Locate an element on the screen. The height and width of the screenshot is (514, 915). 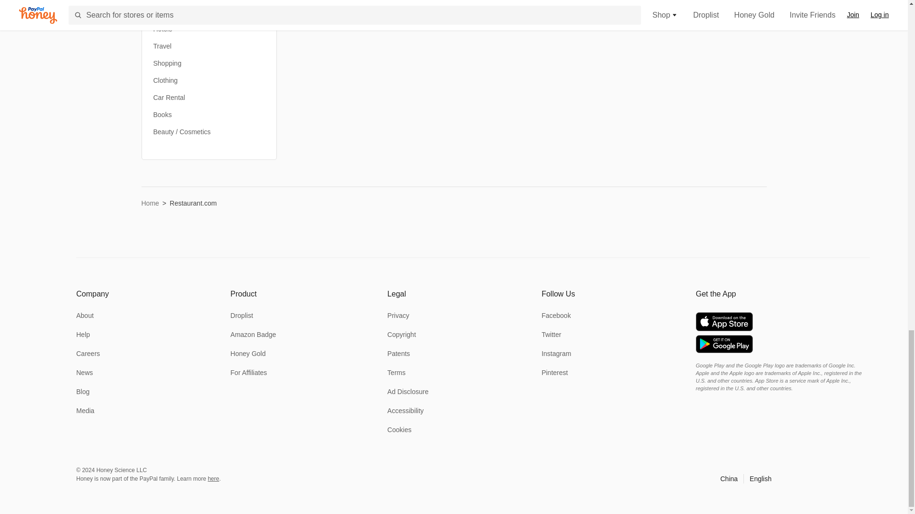
Shopping is located at coordinates (167, 63).